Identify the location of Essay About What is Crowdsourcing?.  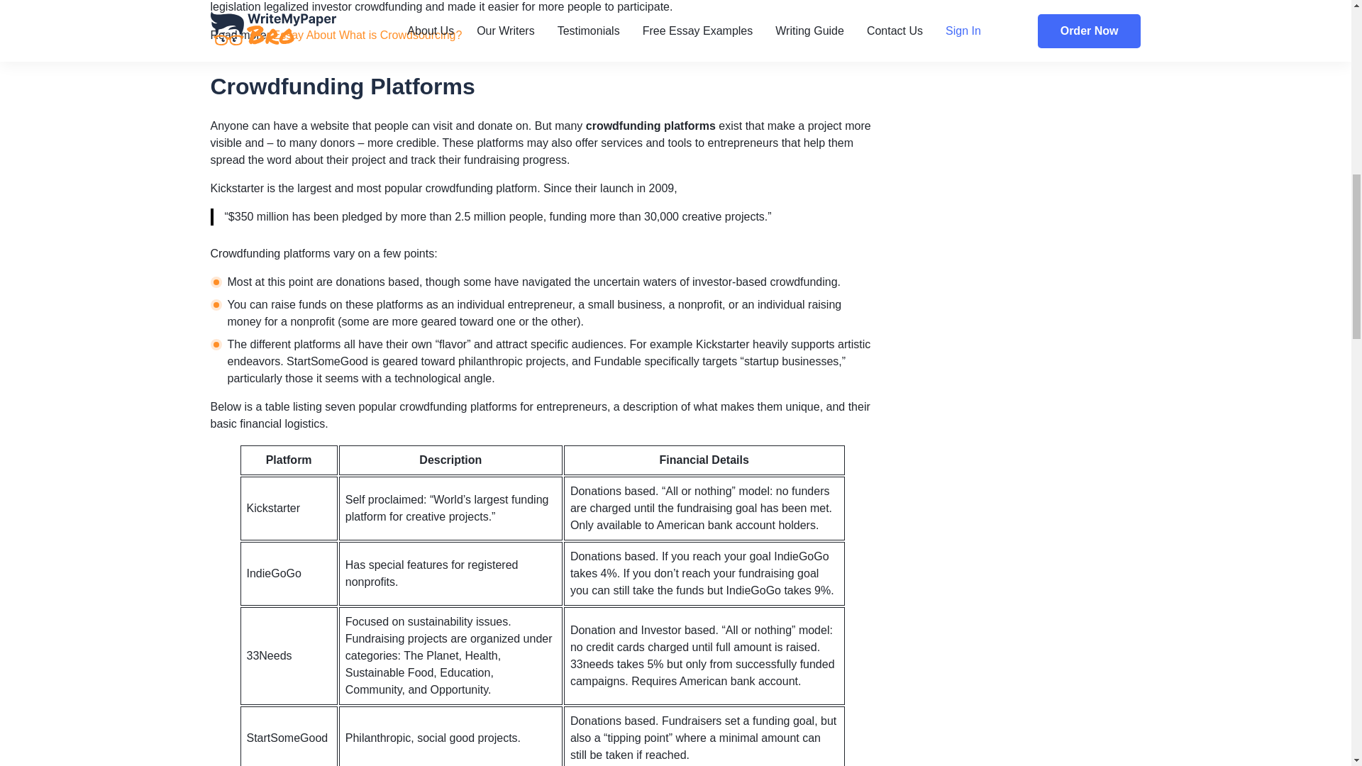
(367, 35).